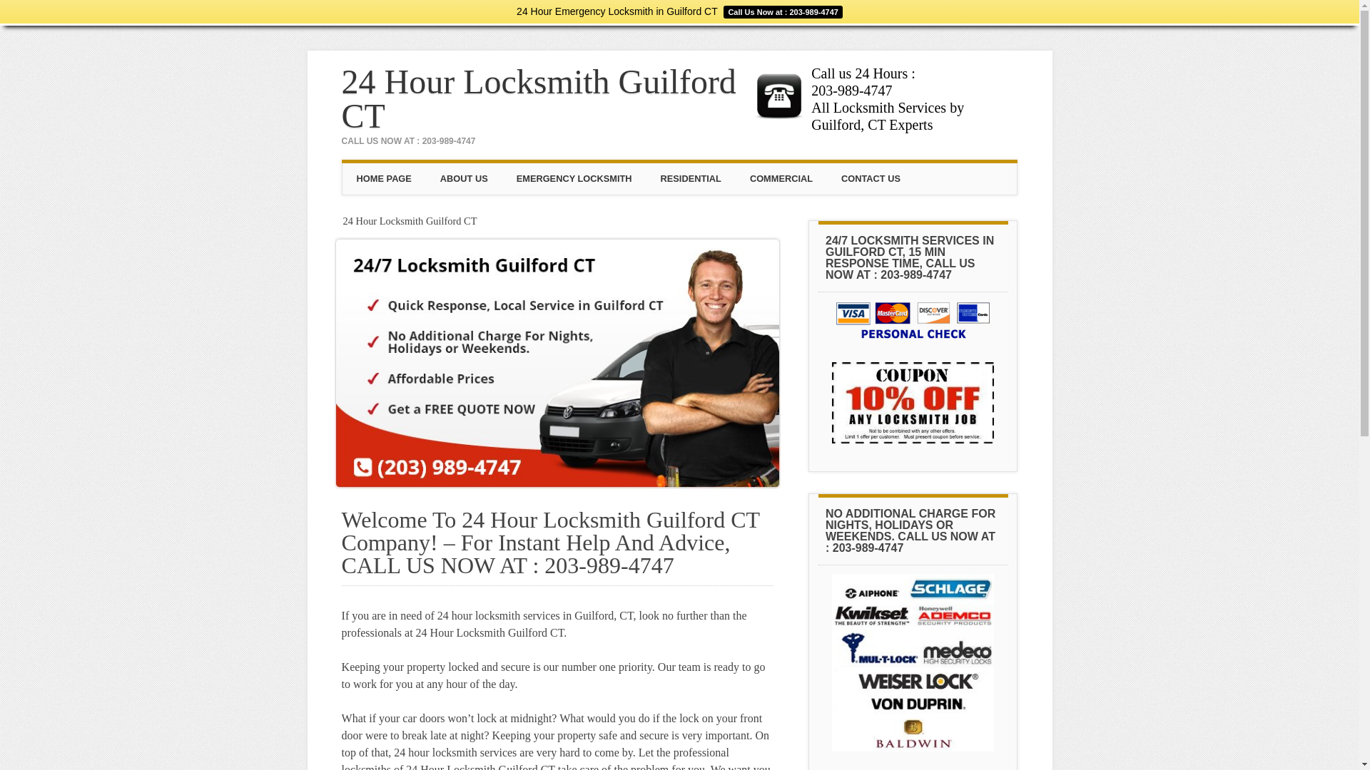 This screenshot has width=1370, height=770. What do you see at coordinates (464, 179) in the screenshot?
I see `ABOUT US` at bounding box center [464, 179].